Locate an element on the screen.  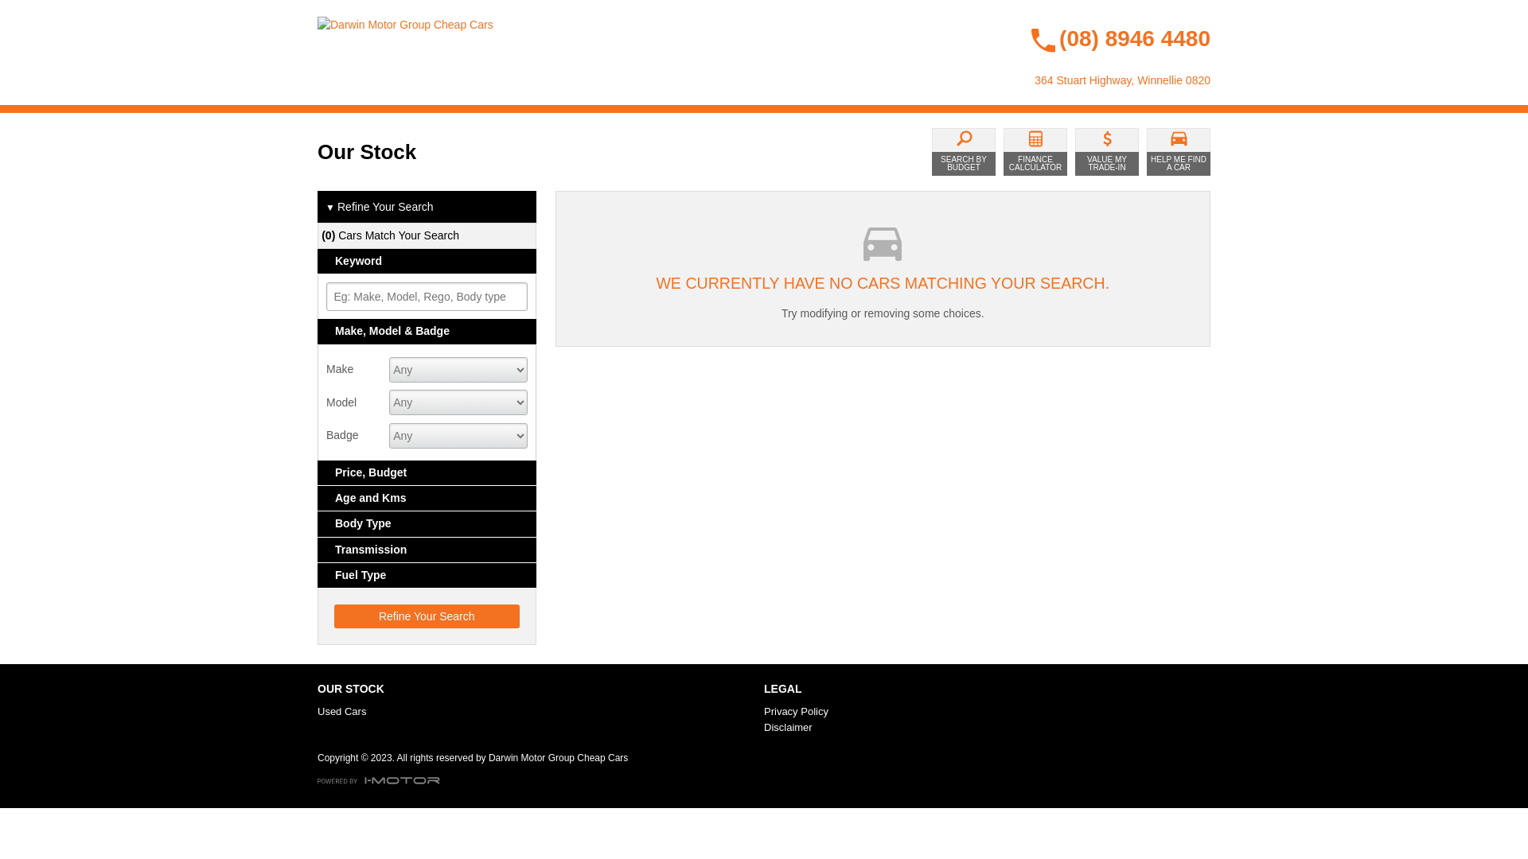
Used Cars is located at coordinates (538, 711).